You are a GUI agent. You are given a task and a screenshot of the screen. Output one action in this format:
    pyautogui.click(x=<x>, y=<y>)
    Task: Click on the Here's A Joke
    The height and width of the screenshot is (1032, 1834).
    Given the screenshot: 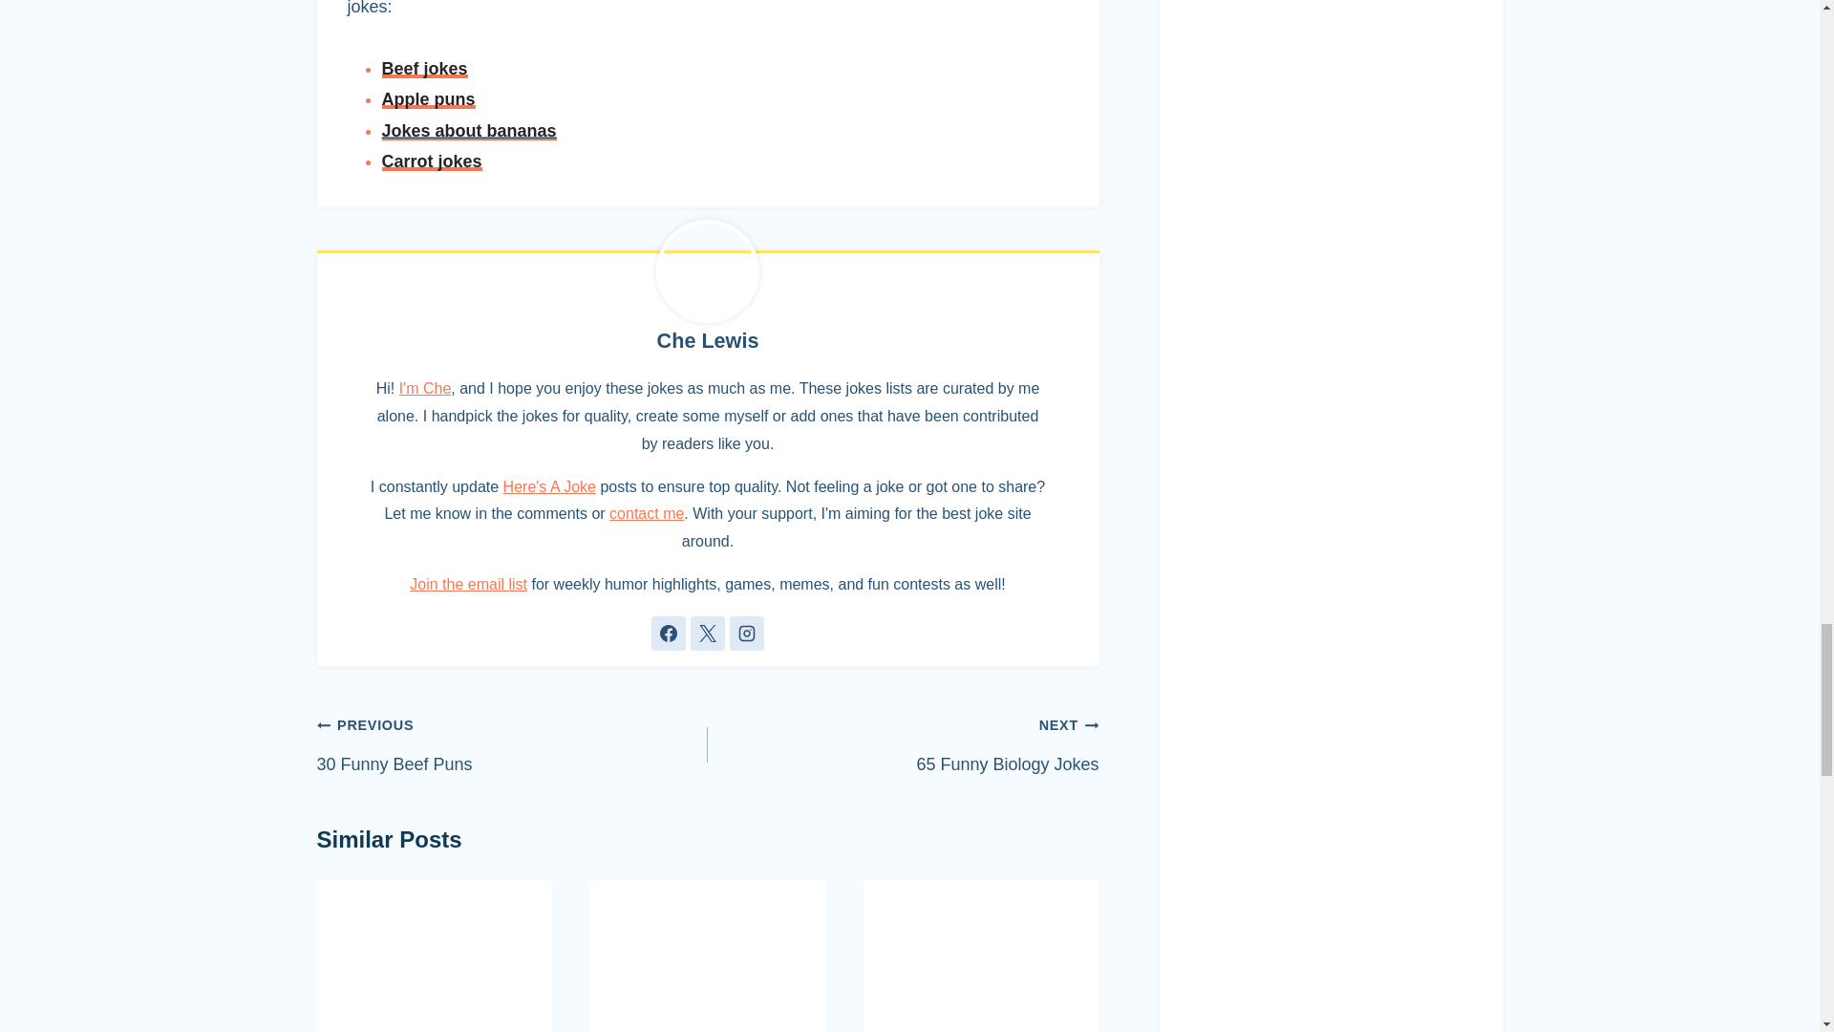 What is the action you would take?
    pyautogui.click(x=549, y=487)
    